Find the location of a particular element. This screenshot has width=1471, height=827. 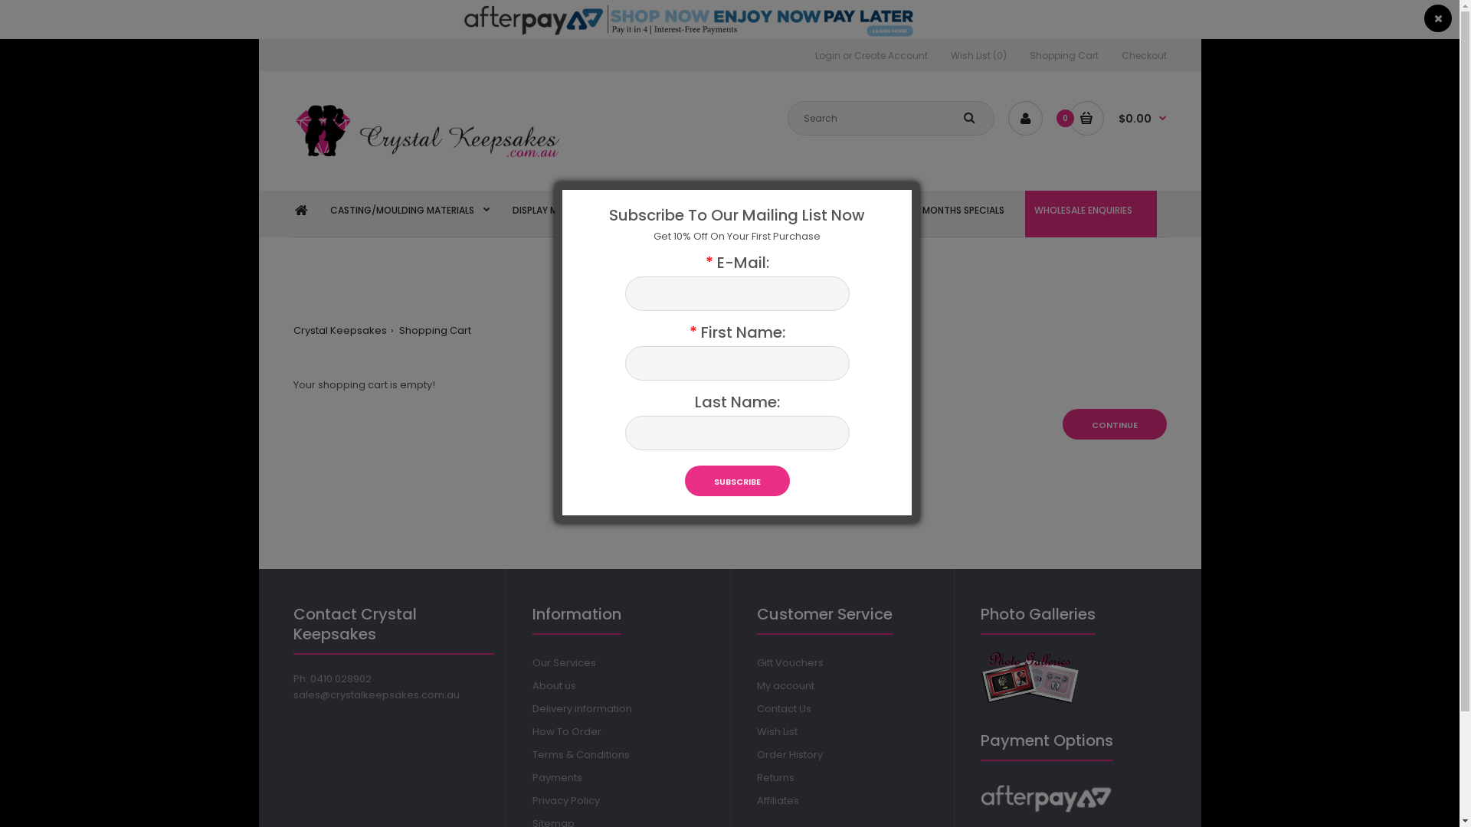

Contact Us is located at coordinates (784, 709).